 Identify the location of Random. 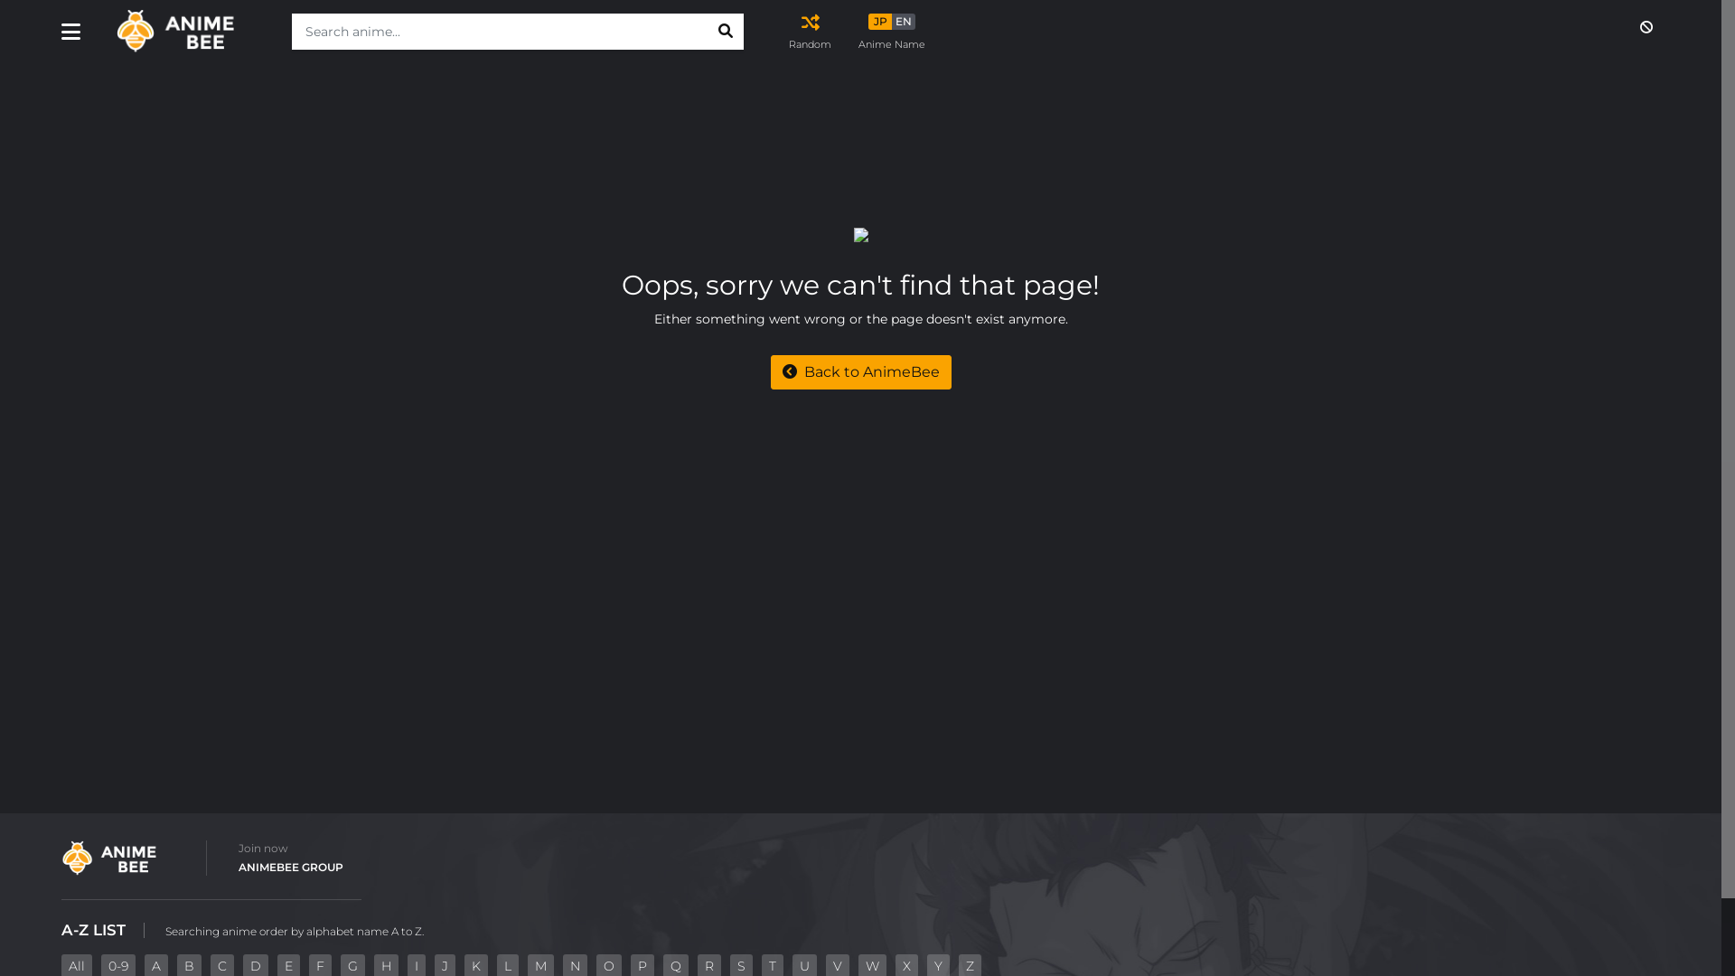
(810, 32).